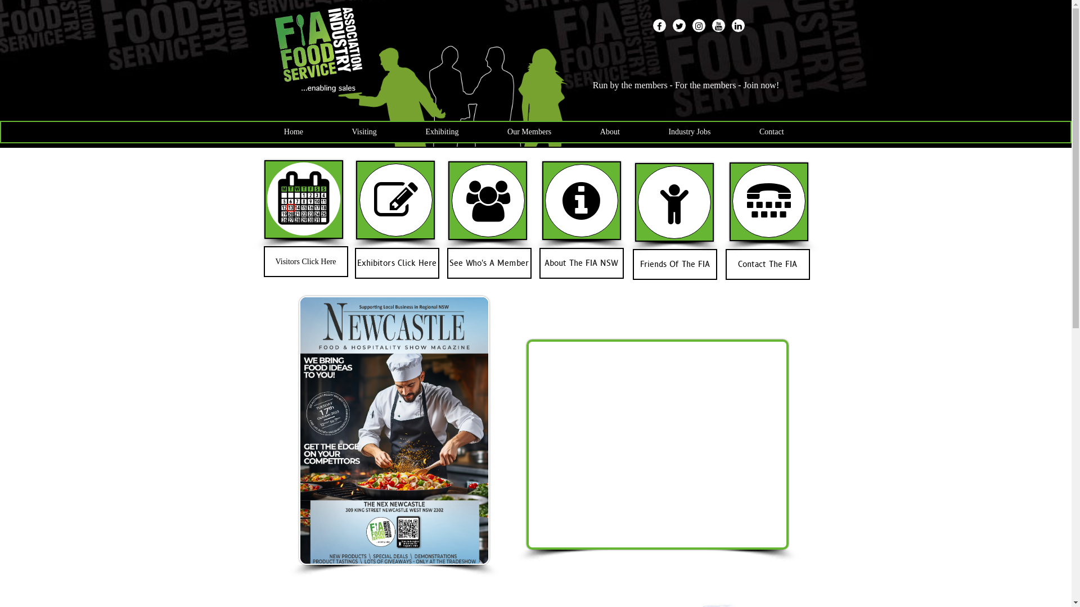 Image resolution: width=1080 pixels, height=607 pixels. Describe the element at coordinates (772, 132) in the screenshot. I see `Contact` at that location.